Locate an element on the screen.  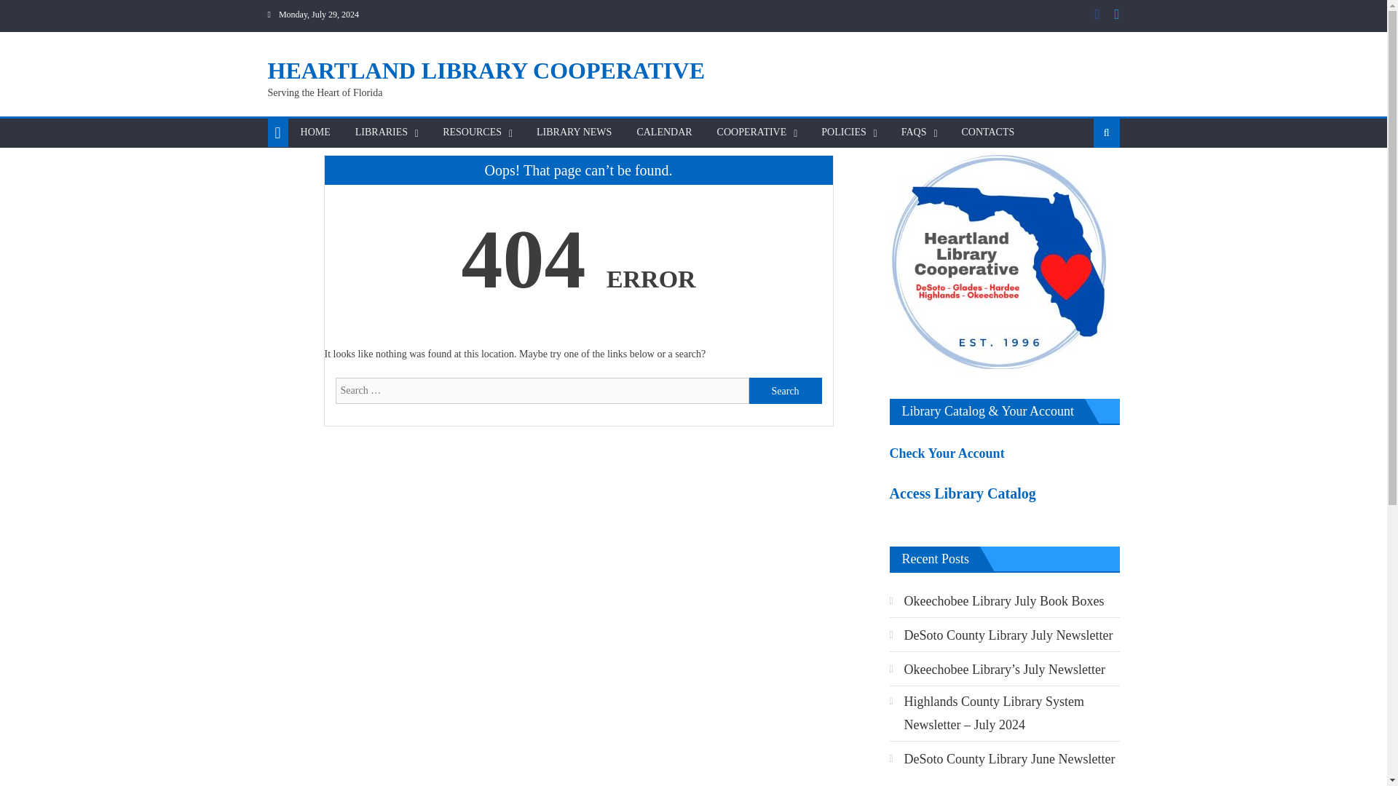
COOPERATIVE is located at coordinates (751, 132).